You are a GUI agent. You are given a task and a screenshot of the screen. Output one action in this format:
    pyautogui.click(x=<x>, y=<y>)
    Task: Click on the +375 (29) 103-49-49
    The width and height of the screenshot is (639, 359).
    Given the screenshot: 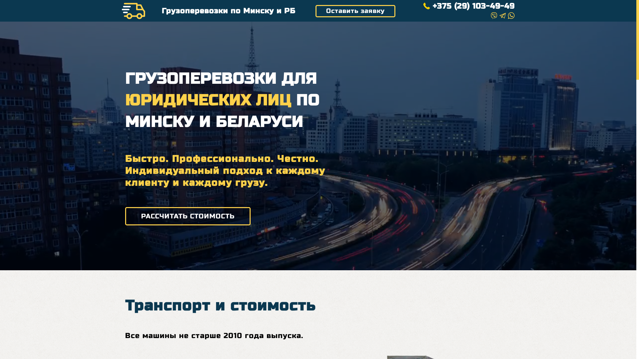 What is the action you would take?
    pyautogui.click(x=469, y=6)
    